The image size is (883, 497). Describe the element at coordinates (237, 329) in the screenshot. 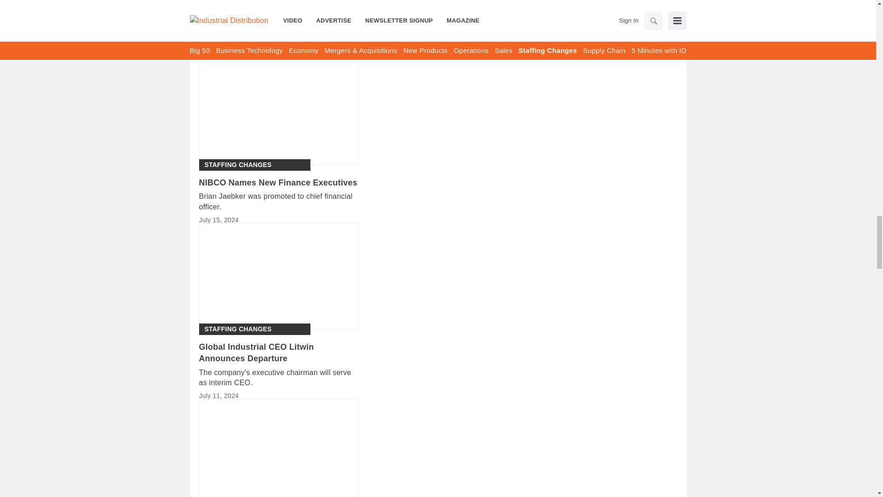

I see `Staffing Changes` at that location.